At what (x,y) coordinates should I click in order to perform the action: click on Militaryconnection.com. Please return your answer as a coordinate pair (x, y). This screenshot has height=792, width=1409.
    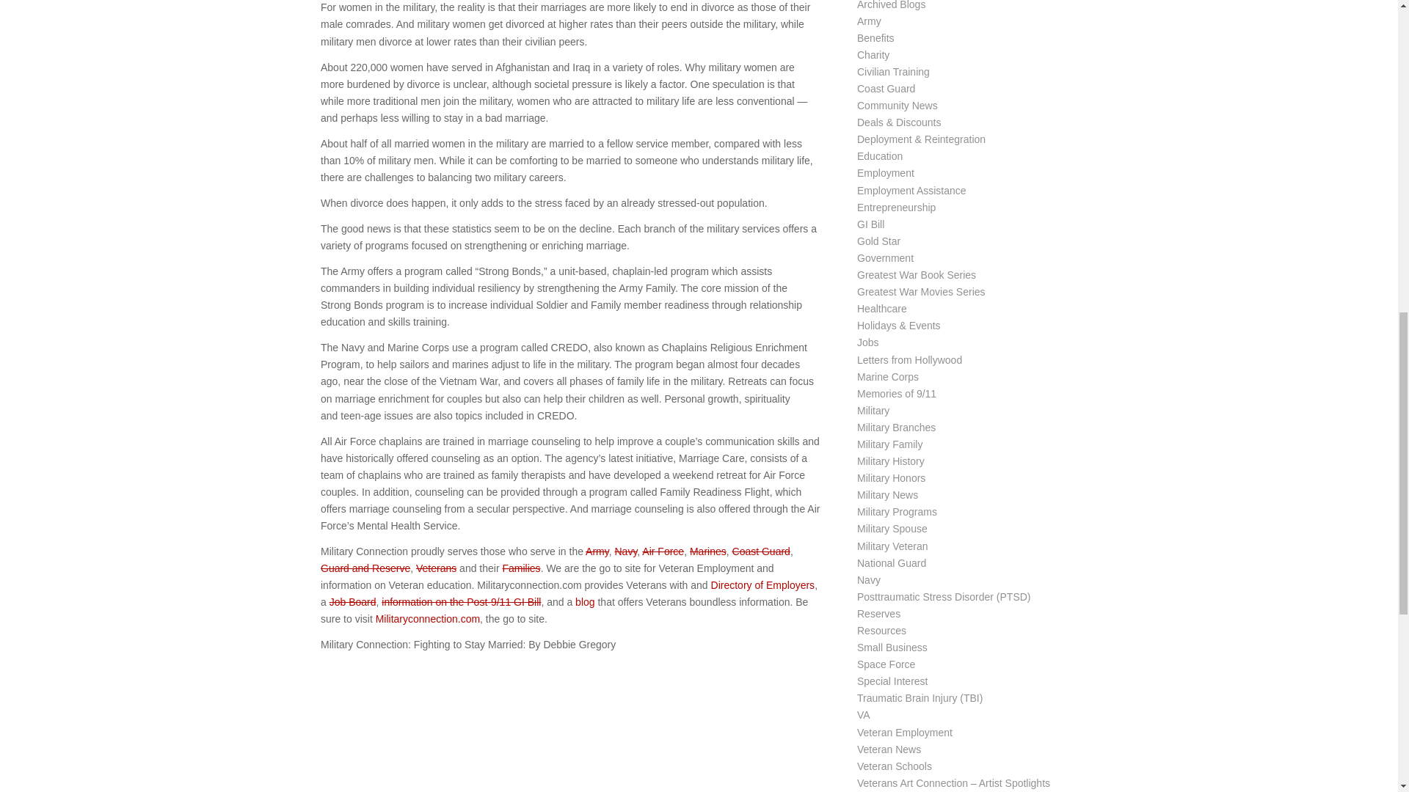
    Looking at the image, I should click on (428, 619).